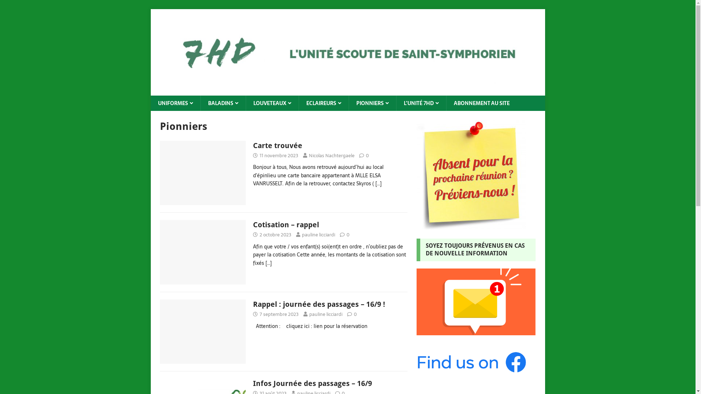 Image resolution: width=701 pixels, height=394 pixels. I want to click on 0, so click(355, 314).